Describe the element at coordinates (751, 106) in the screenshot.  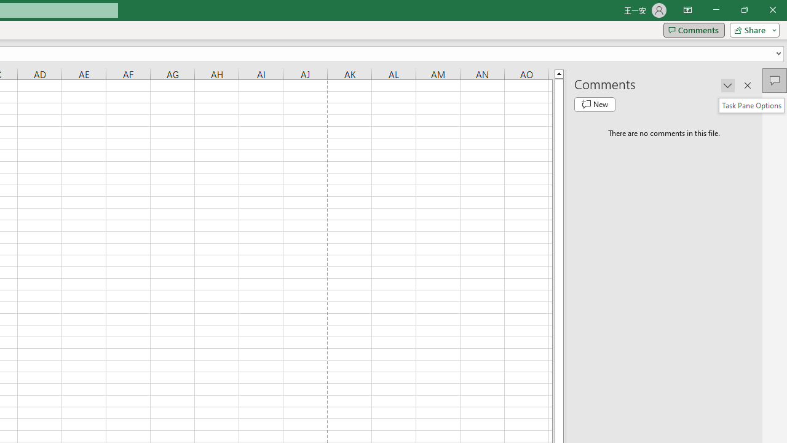
I see `Task Pane Options` at that location.